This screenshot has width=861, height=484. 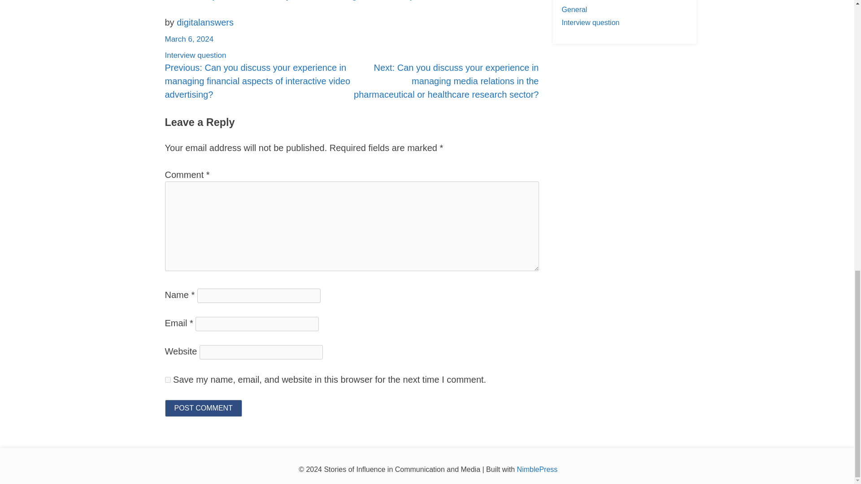 What do you see at coordinates (590, 22) in the screenshot?
I see `Interview question` at bounding box center [590, 22].